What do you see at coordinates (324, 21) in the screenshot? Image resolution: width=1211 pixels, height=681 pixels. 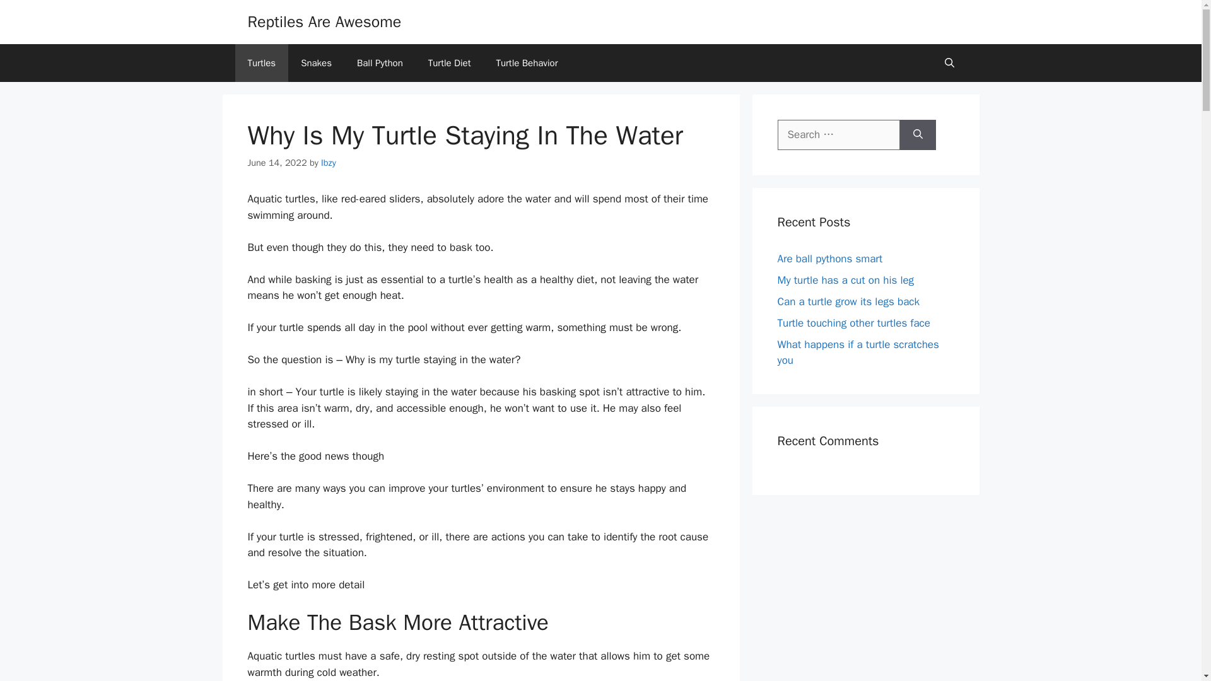 I see `Reptiles Are Awesome` at bounding box center [324, 21].